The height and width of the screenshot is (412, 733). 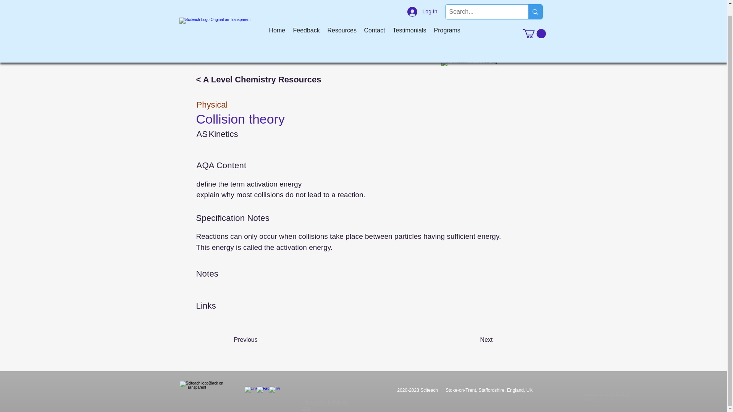 I want to click on Resources, so click(x=342, y=20).